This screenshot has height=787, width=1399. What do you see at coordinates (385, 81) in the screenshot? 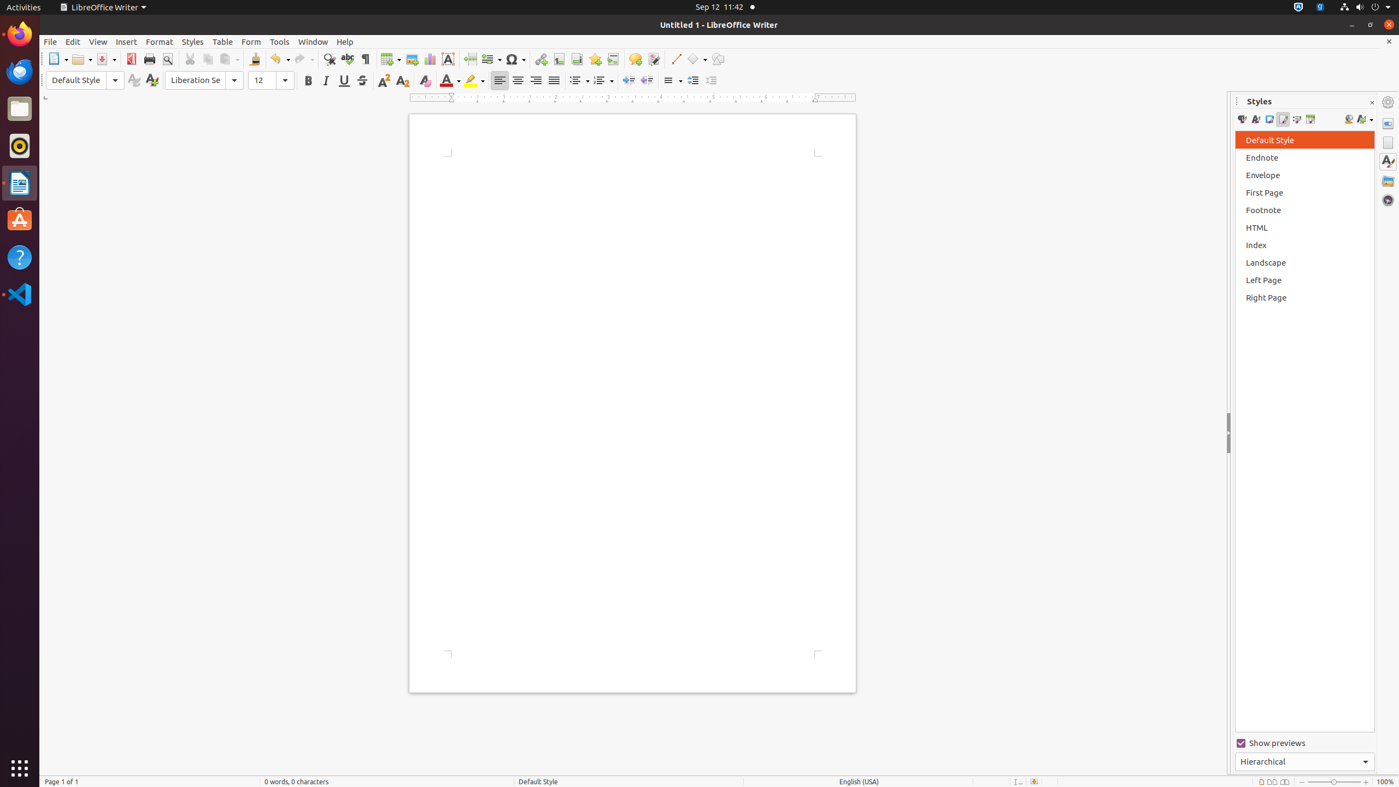
I see `Superscript` at bounding box center [385, 81].